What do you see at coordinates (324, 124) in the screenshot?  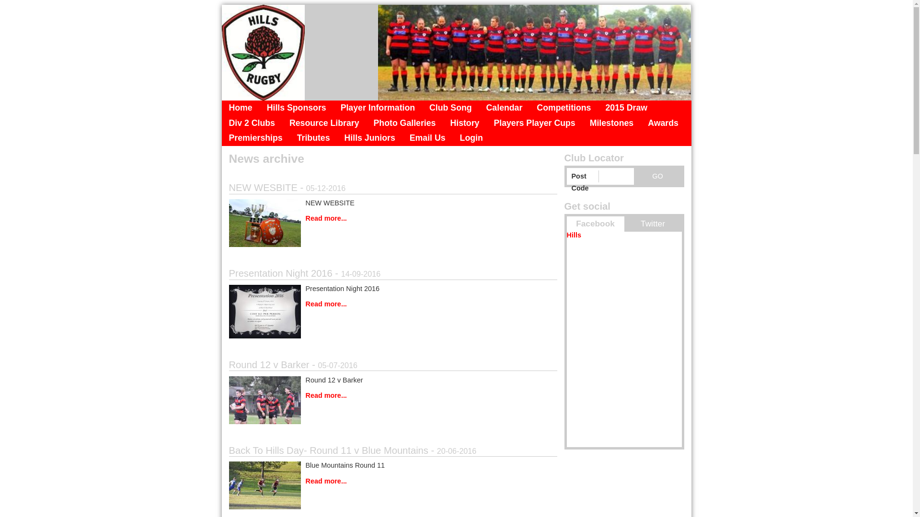 I see `Resource Library` at bounding box center [324, 124].